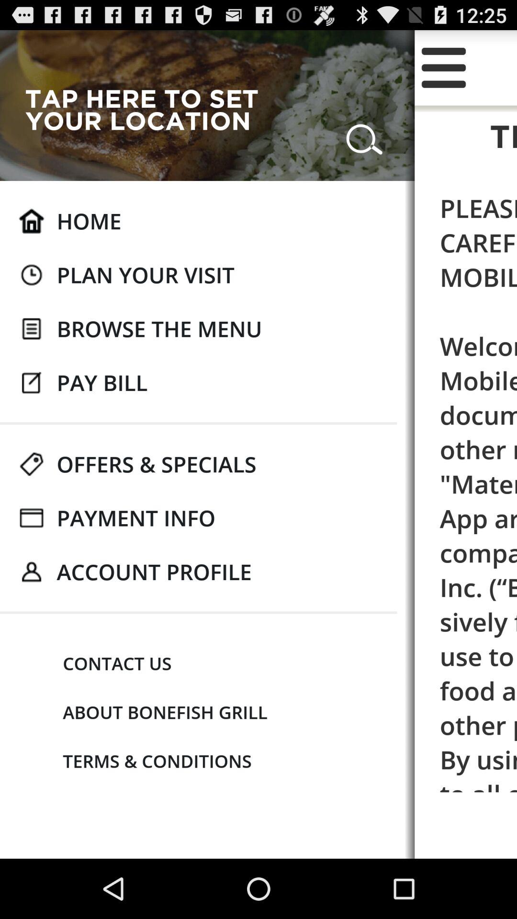  Describe the element at coordinates (146, 275) in the screenshot. I see `turn off the icon next to please read these app` at that location.